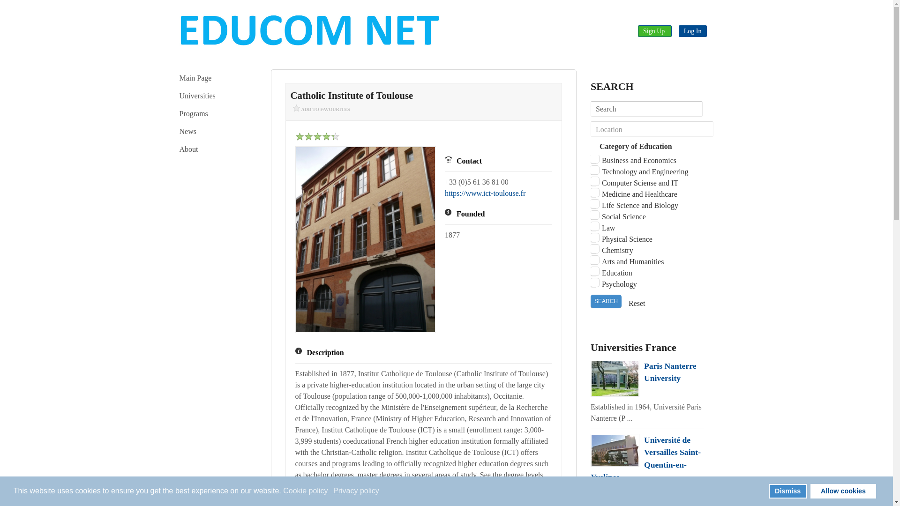  What do you see at coordinates (317, 136) in the screenshot?
I see `1` at bounding box center [317, 136].